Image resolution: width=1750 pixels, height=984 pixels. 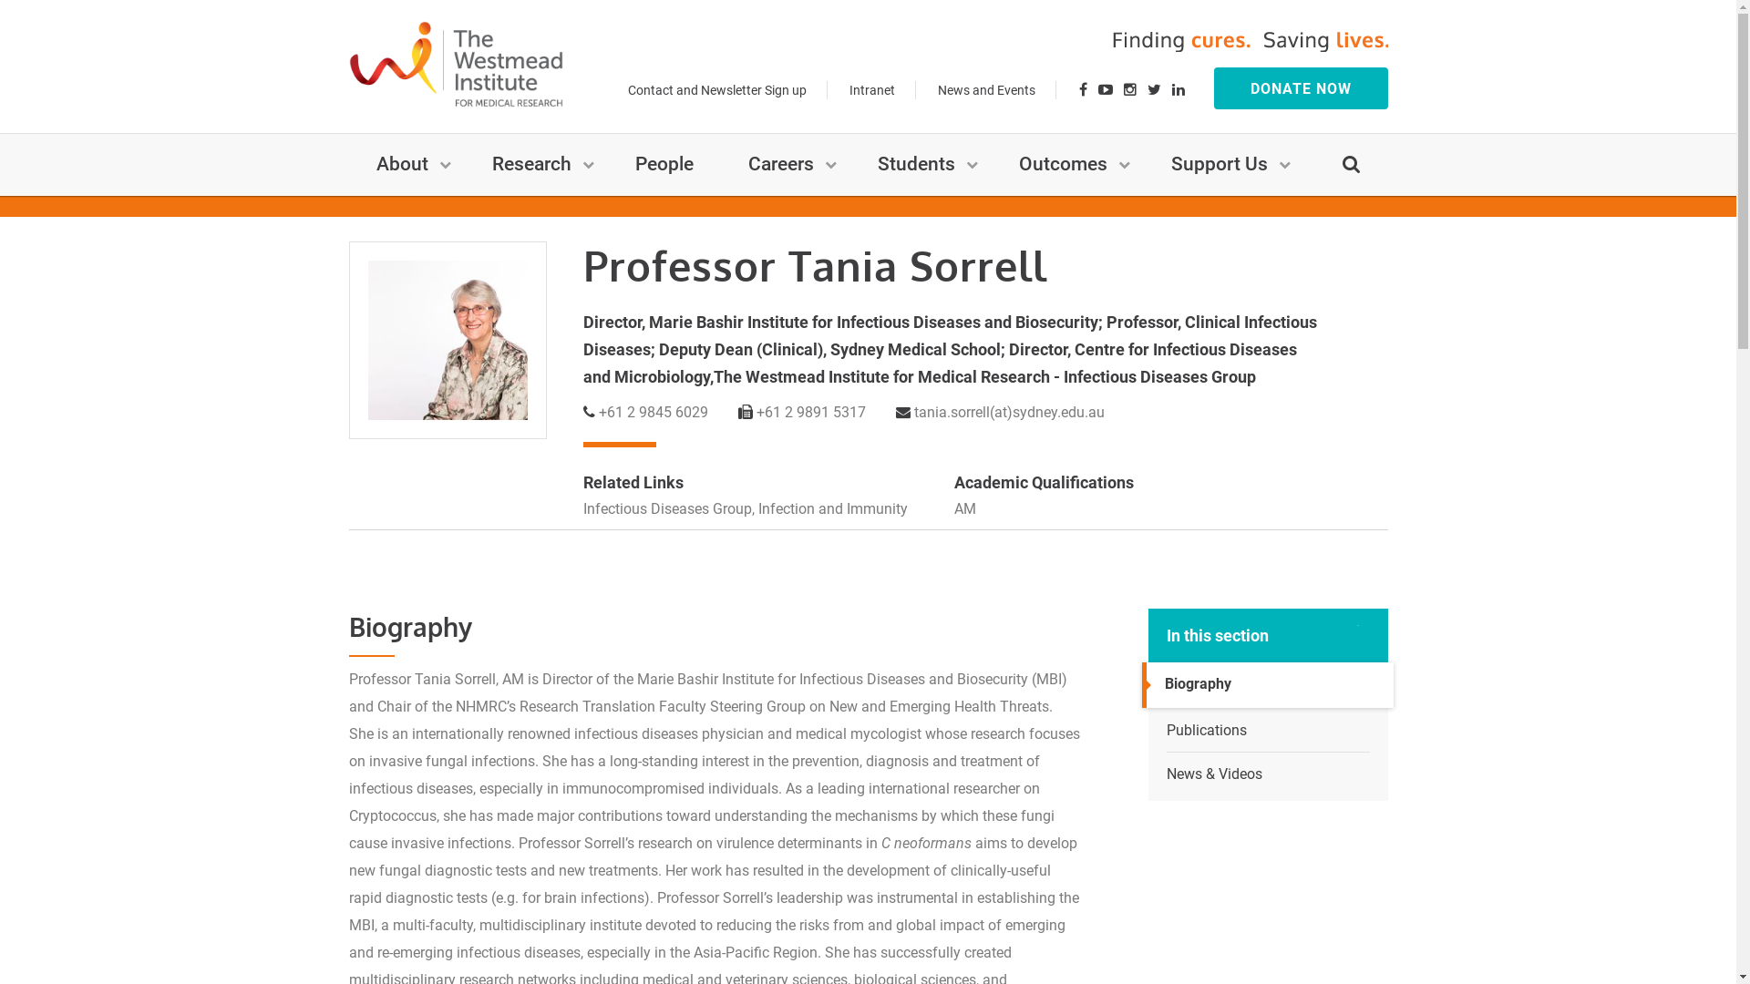 I want to click on Researcher Profiles Search, so click(x=540, y=210).